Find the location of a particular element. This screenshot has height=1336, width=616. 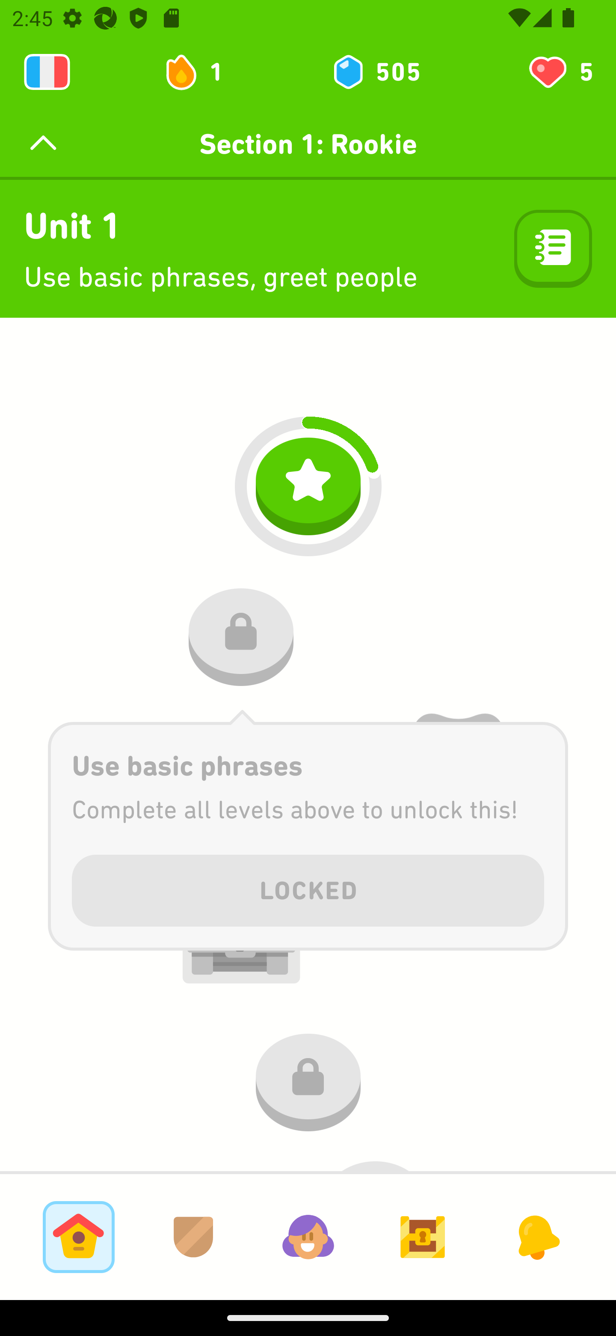

Leagues Tab is located at coordinates (193, 1237).